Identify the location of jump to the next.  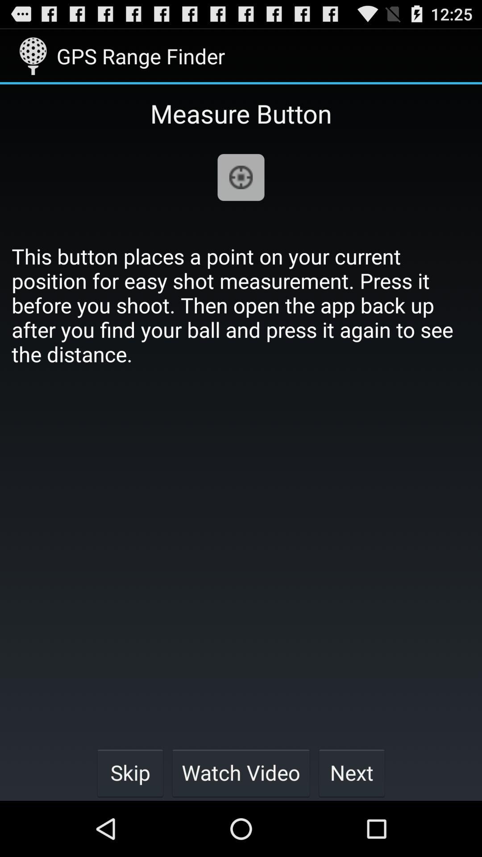
(352, 772).